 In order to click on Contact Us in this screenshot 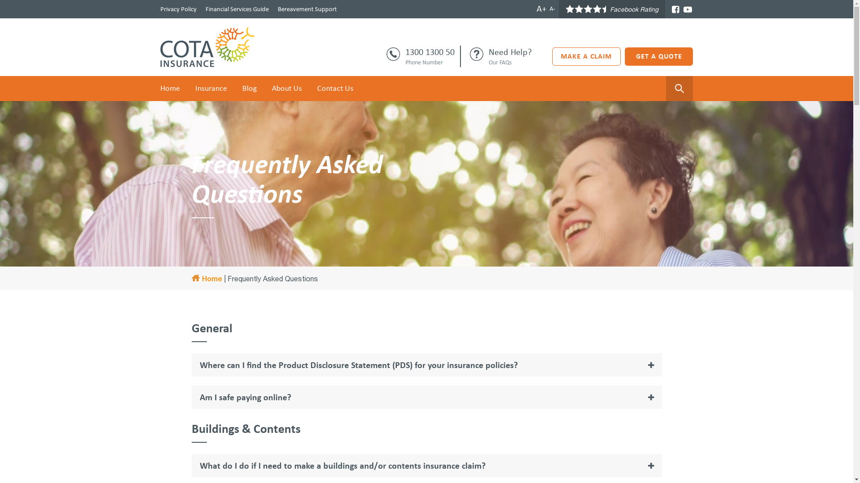, I will do `click(335, 89)`.